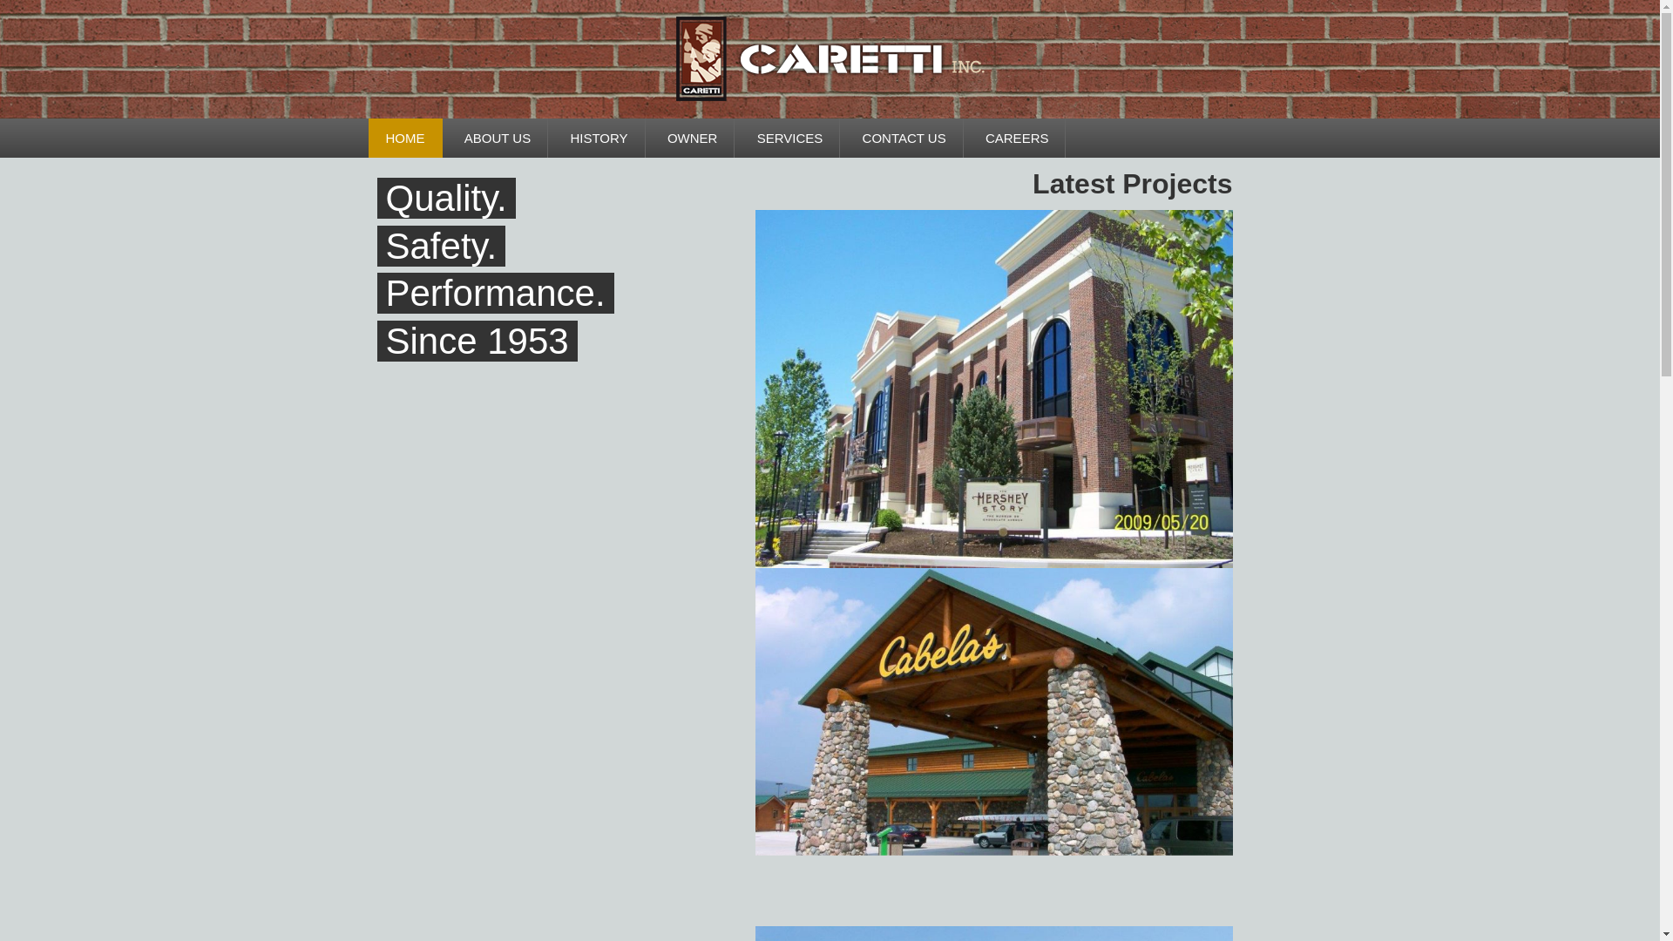  I want to click on SERVICES, so click(789, 138).